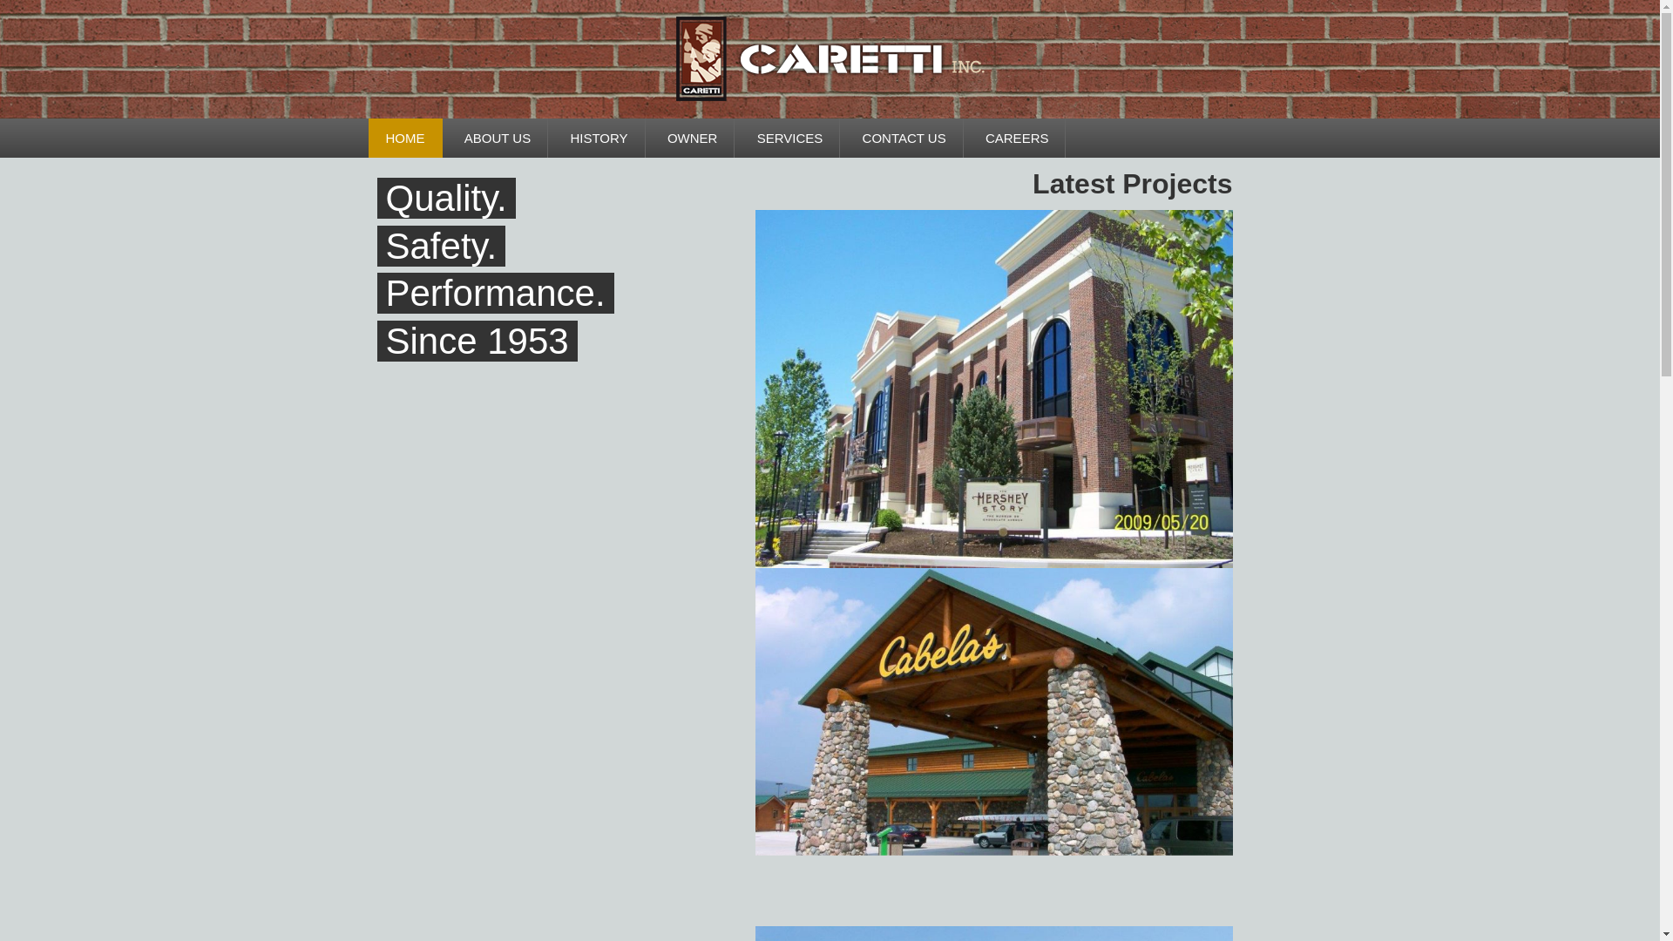  I want to click on SERVICES, so click(789, 138).